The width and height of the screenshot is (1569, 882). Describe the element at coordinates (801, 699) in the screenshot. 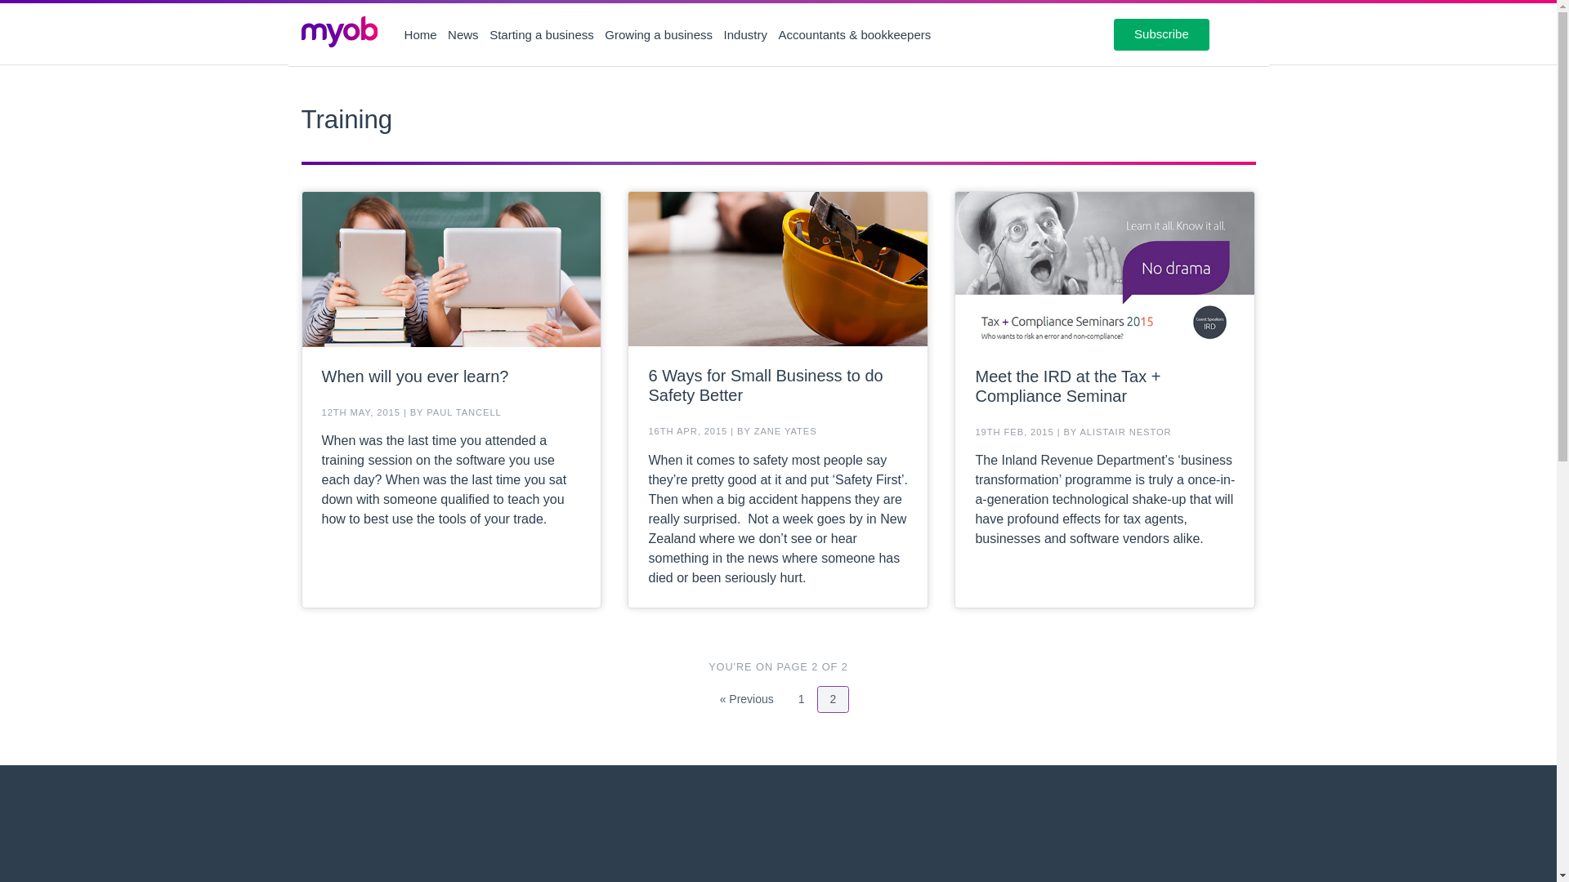

I see `Form 0` at that location.